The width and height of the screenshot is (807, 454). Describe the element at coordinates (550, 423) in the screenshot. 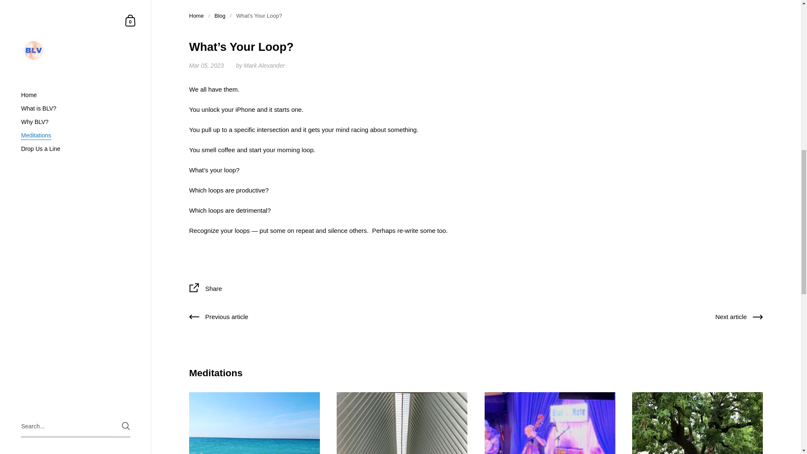

I see `Prayerful Jazz` at that location.